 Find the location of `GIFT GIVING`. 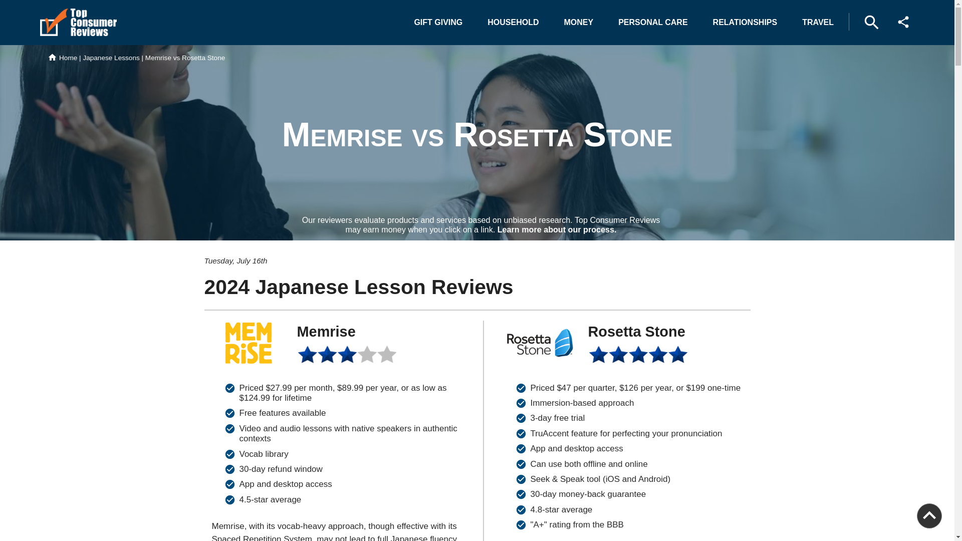

GIFT GIVING is located at coordinates (438, 22).